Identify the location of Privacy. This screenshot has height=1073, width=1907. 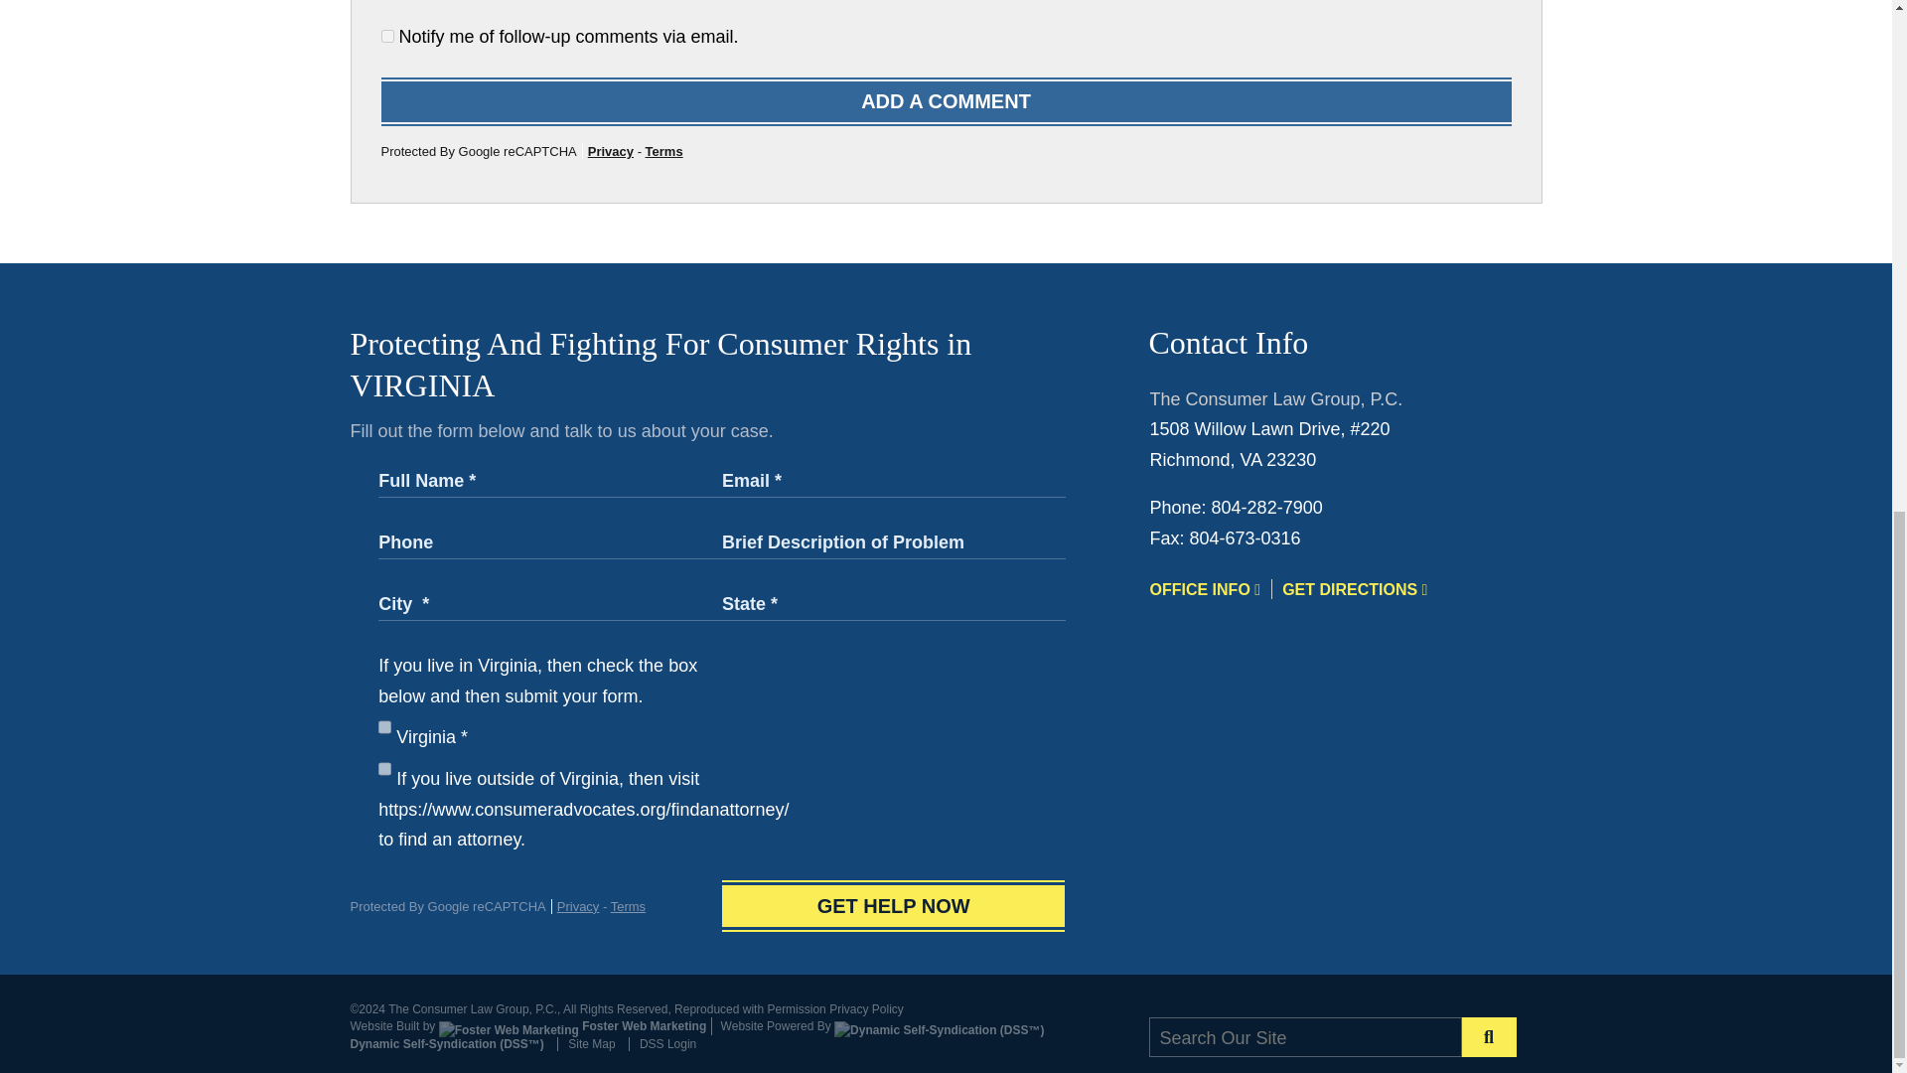
(578, 906).